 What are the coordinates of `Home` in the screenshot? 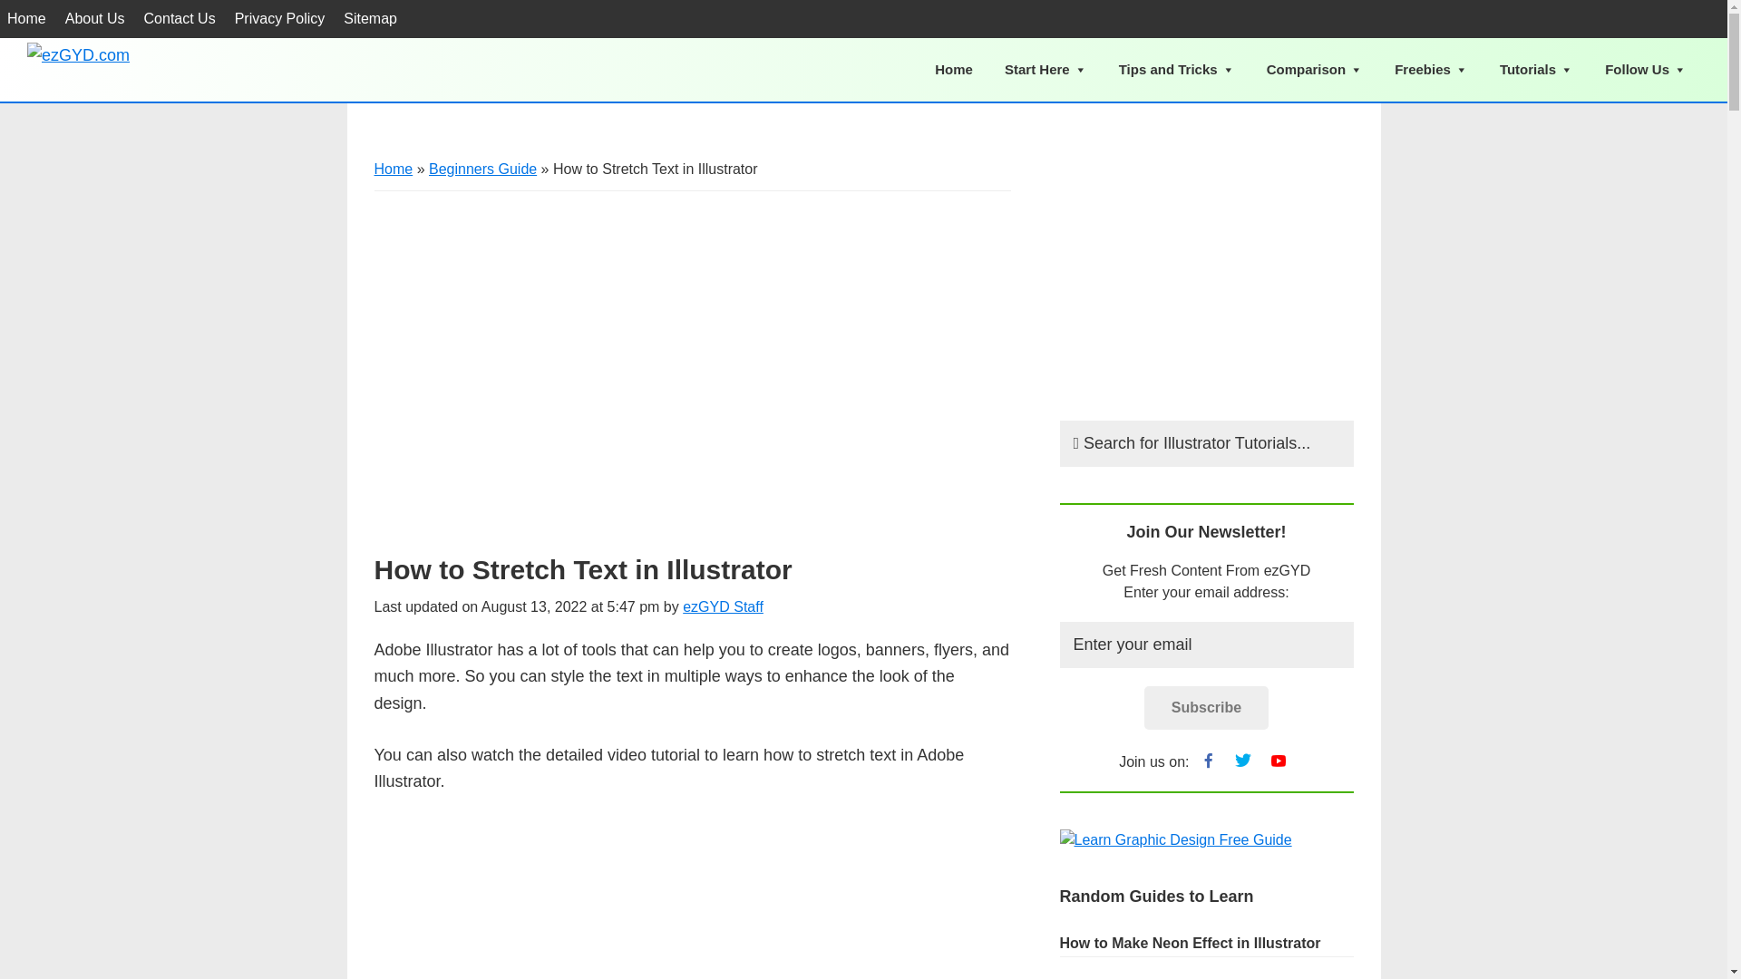 It's located at (954, 69).